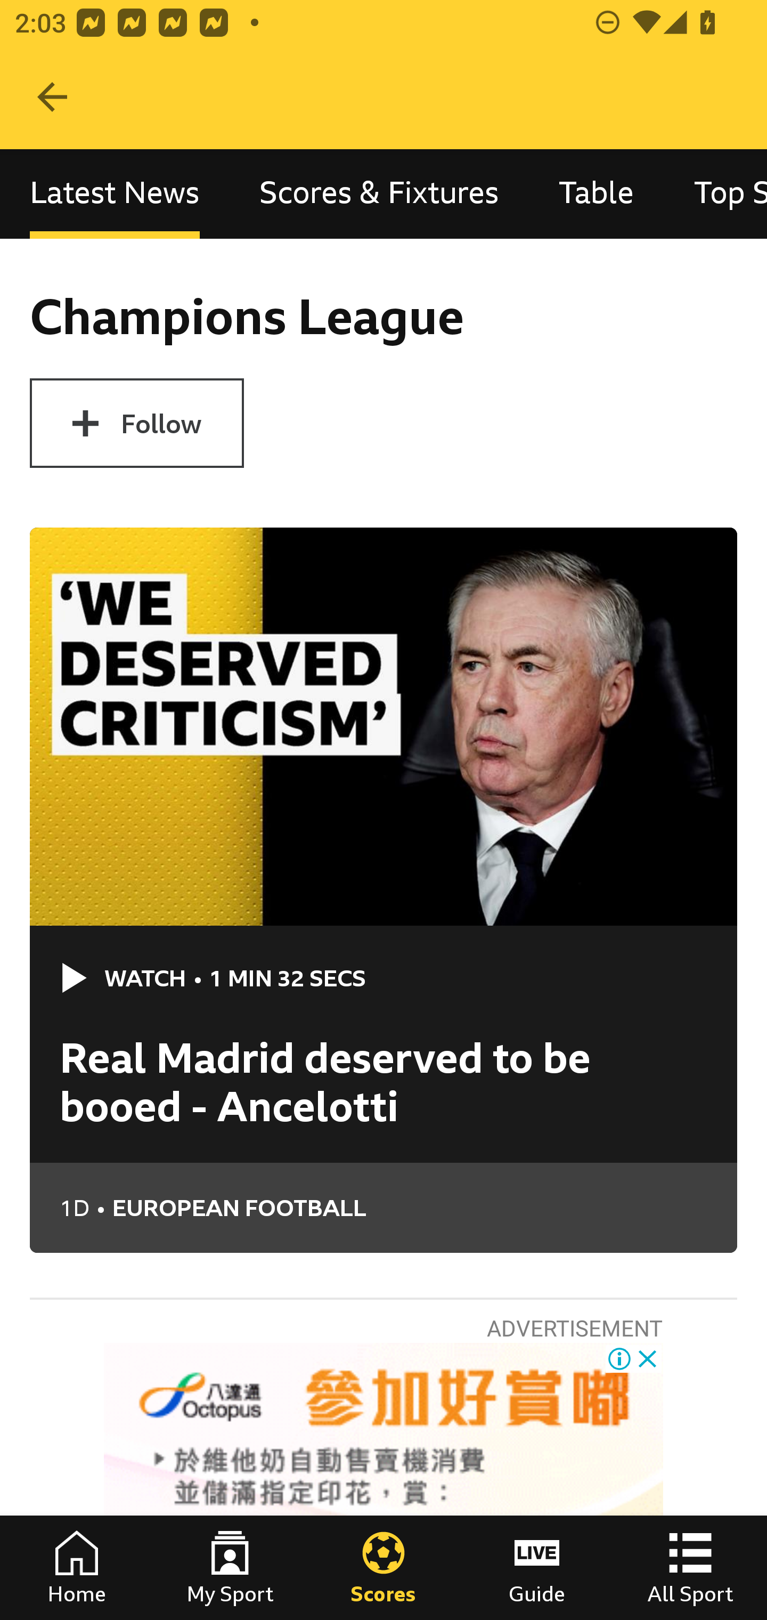 The height and width of the screenshot is (1620, 767). What do you see at coordinates (136, 423) in the screenshot?
I see `Follow Champions League Follow` at bounding box center [136, 423].